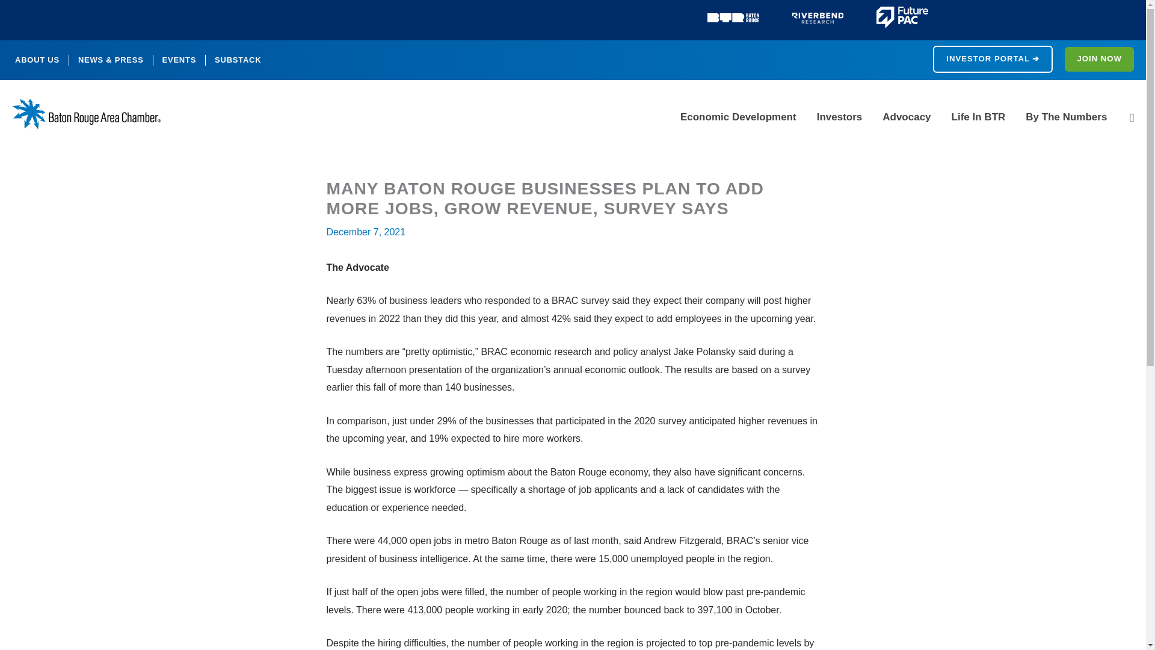  What do you see at coordinates (978, 117) in the screenshot?
I see `Life In BTR` at bounding box center [978, 117].